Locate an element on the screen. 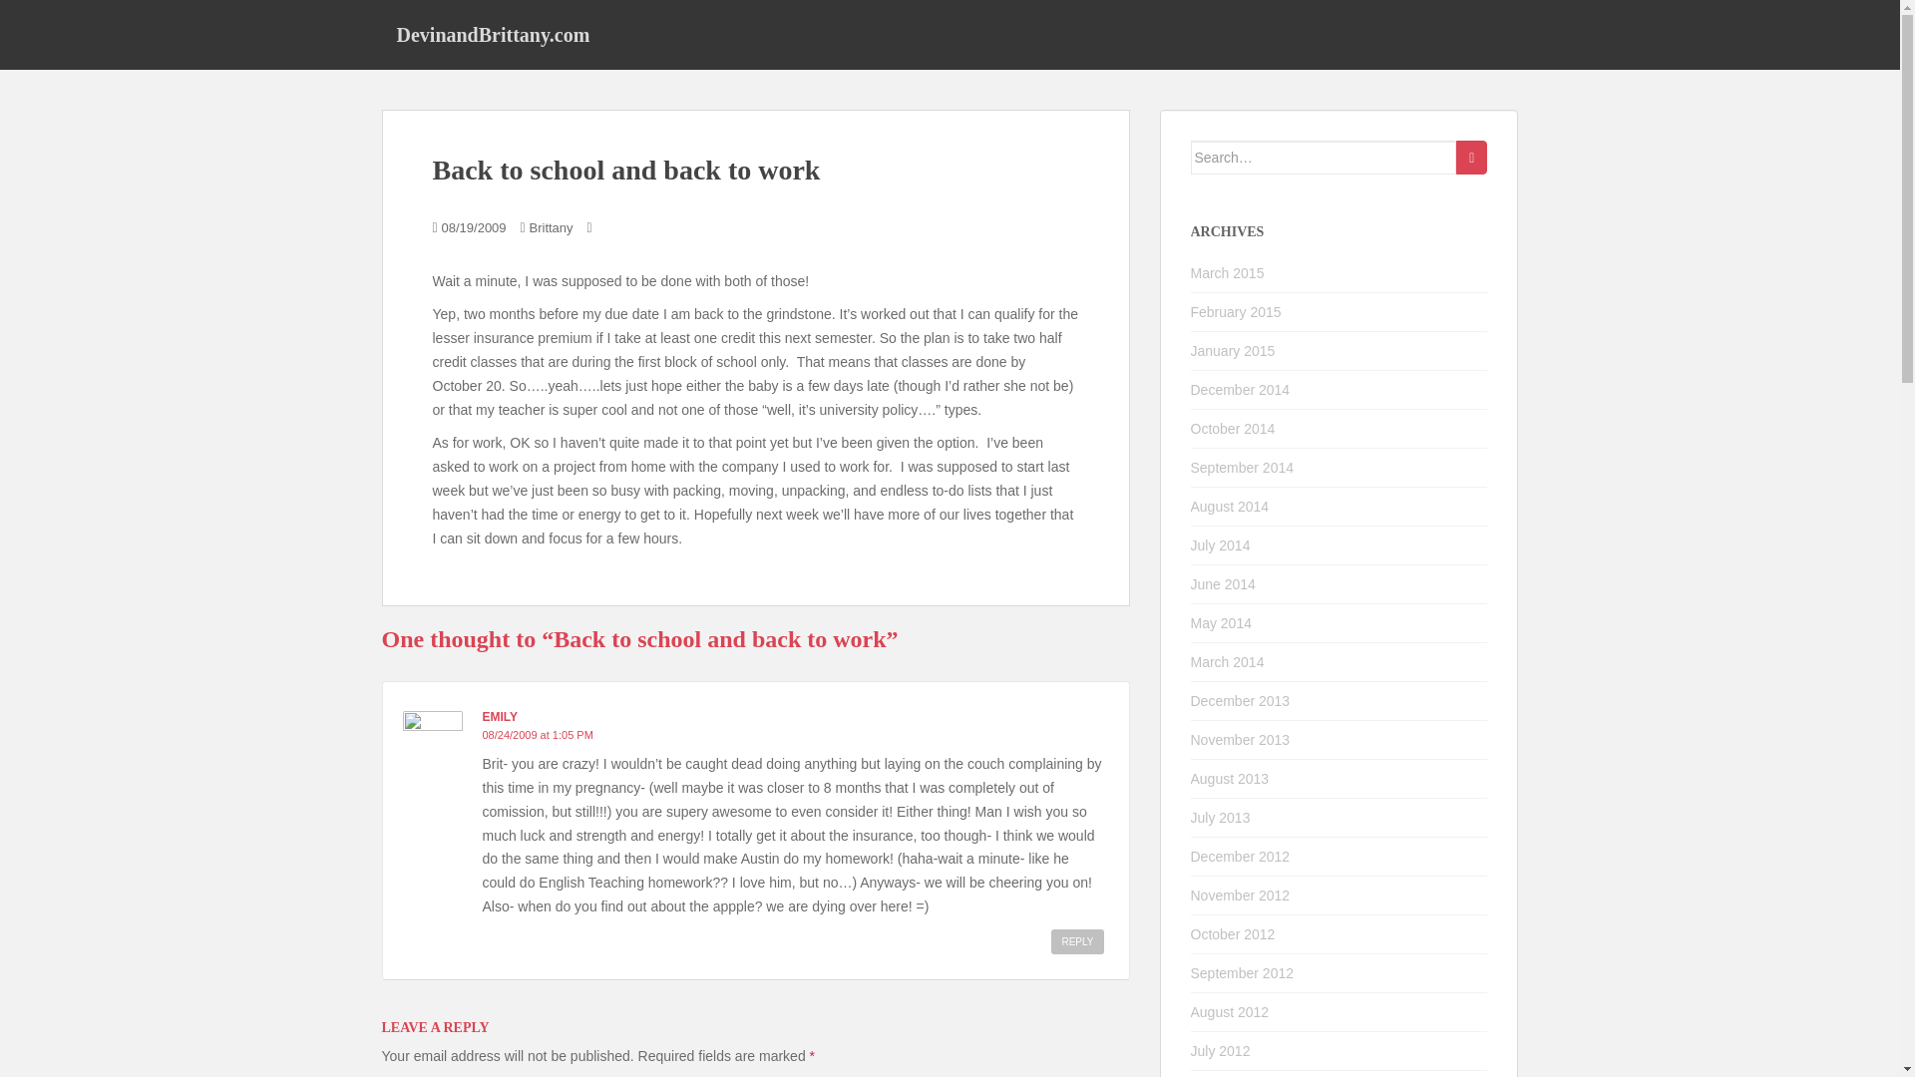 This screenshot has height=1077, width=1915. December 2014 is located at coordinates (1241, 389).